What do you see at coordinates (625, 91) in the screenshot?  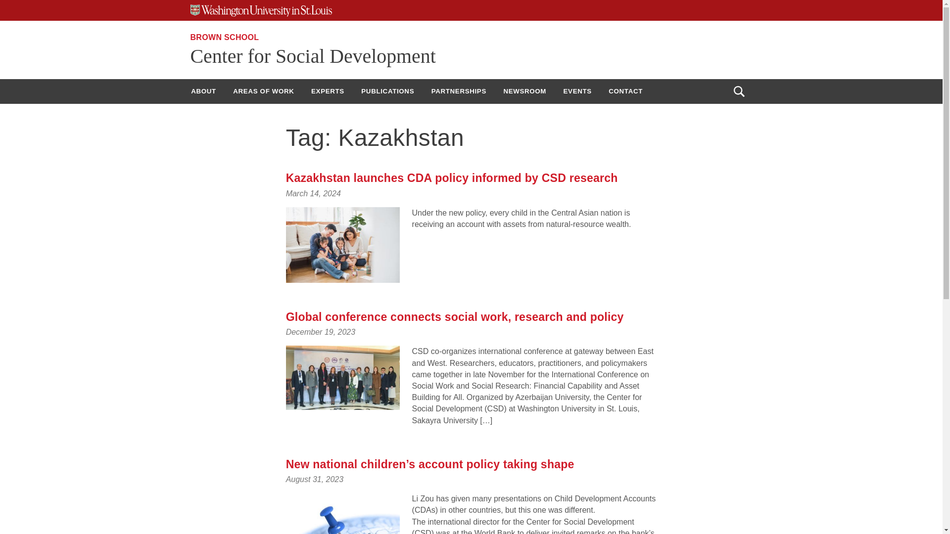 I see `CONTACT` at bounding box center [625, 91].